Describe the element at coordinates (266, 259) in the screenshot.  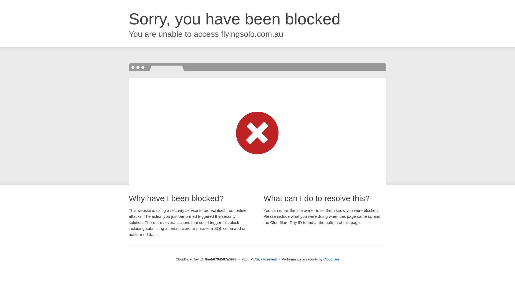
I see `Click to reveal` at that location.